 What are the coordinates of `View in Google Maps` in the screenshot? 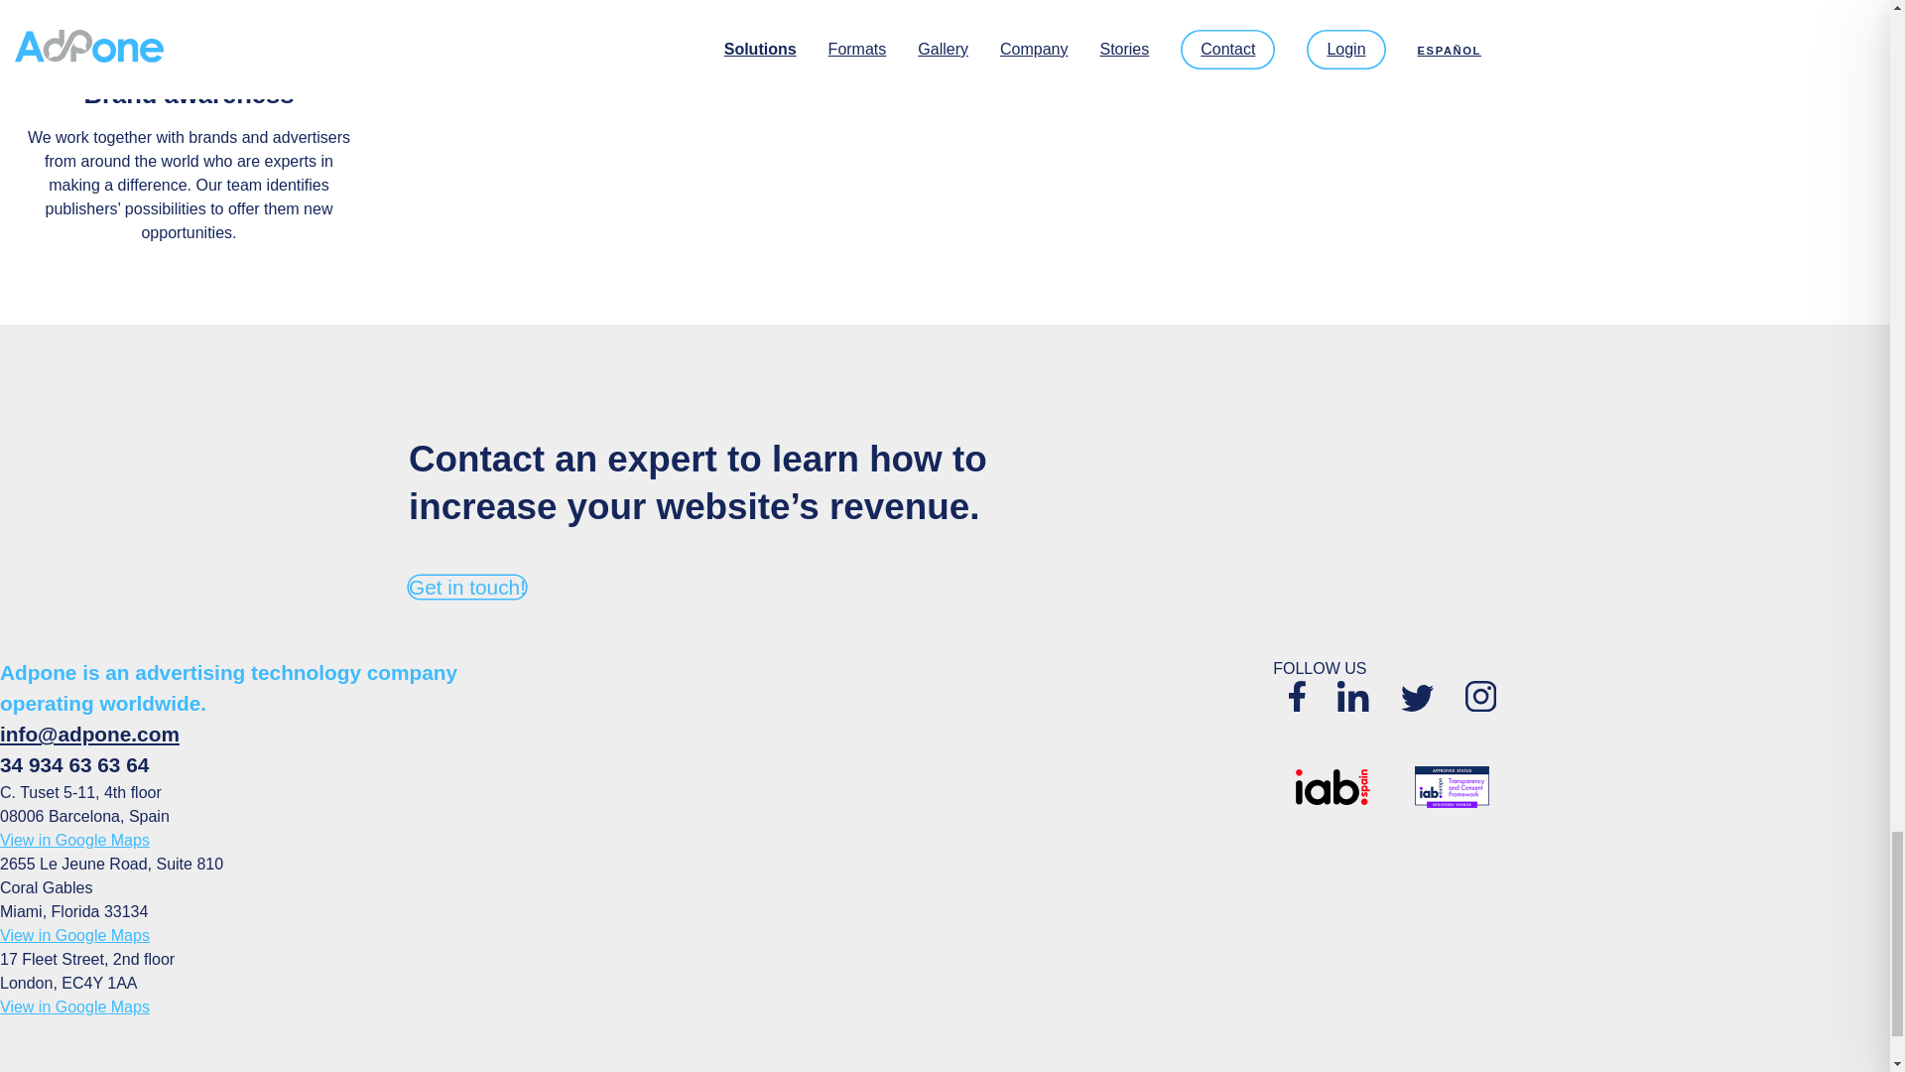 It's located at (75, 935).